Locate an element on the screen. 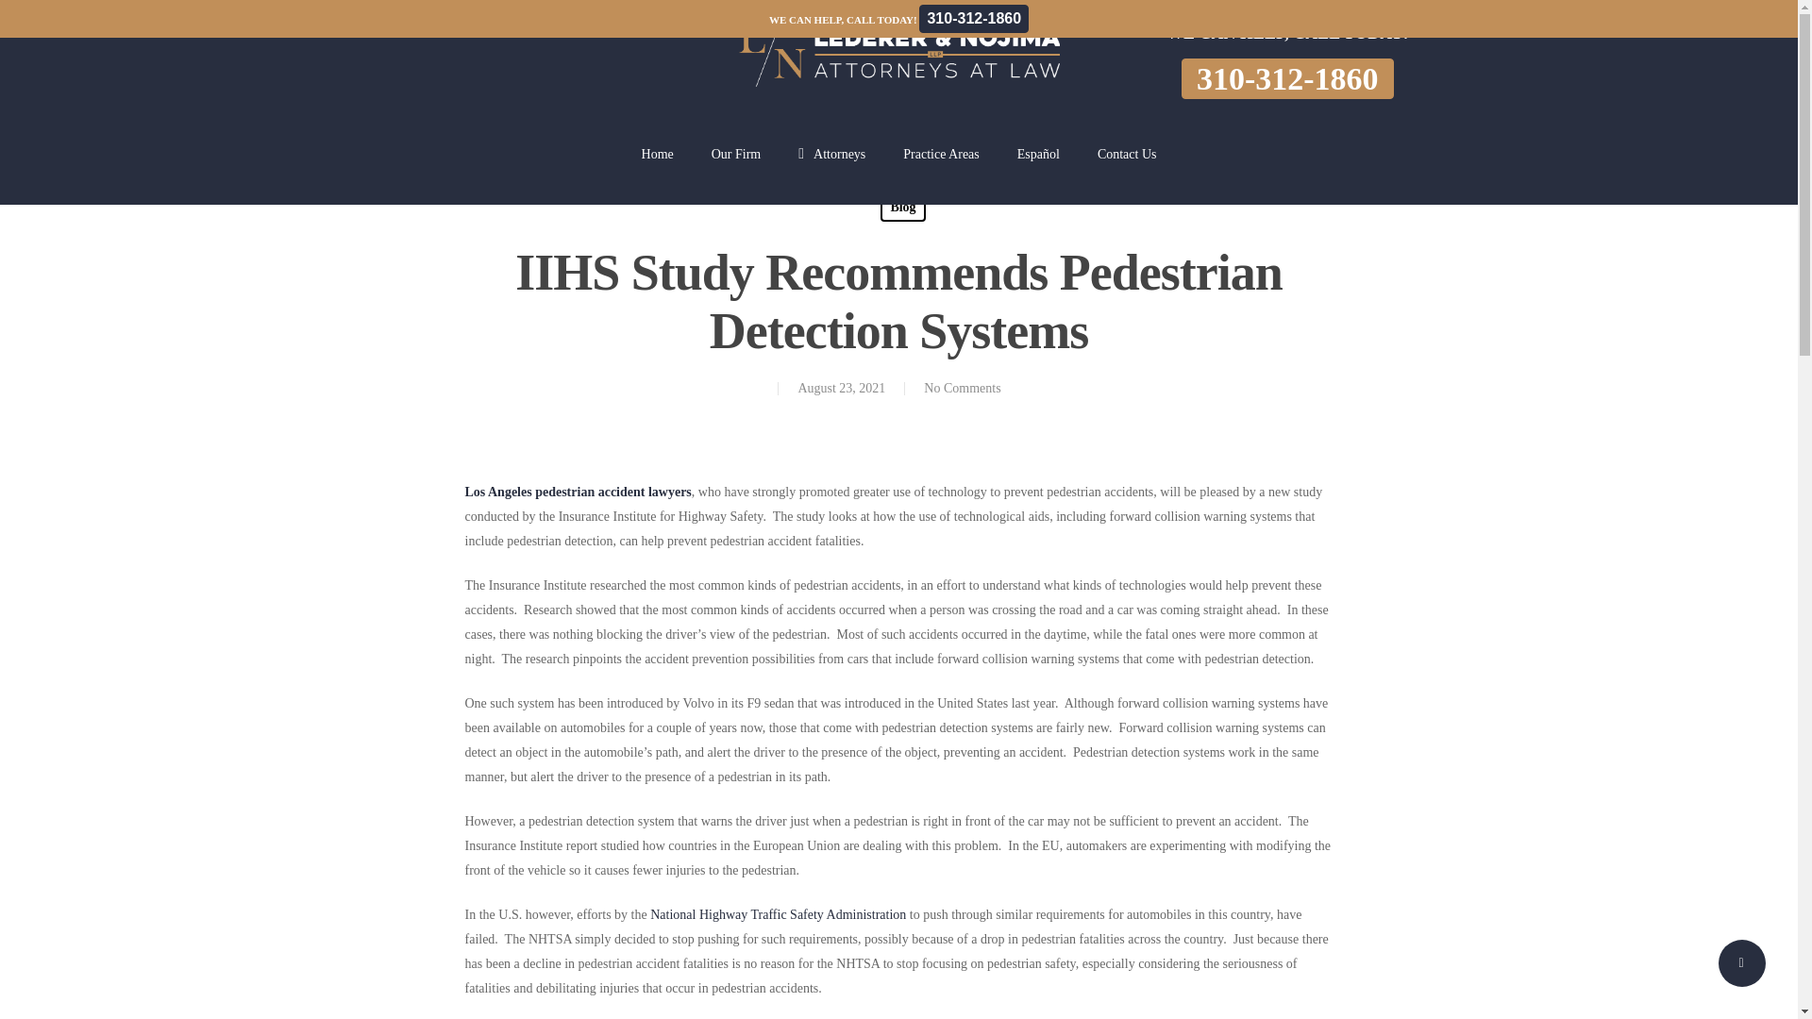  310-312-1860 is located at coordinates (974, 18).